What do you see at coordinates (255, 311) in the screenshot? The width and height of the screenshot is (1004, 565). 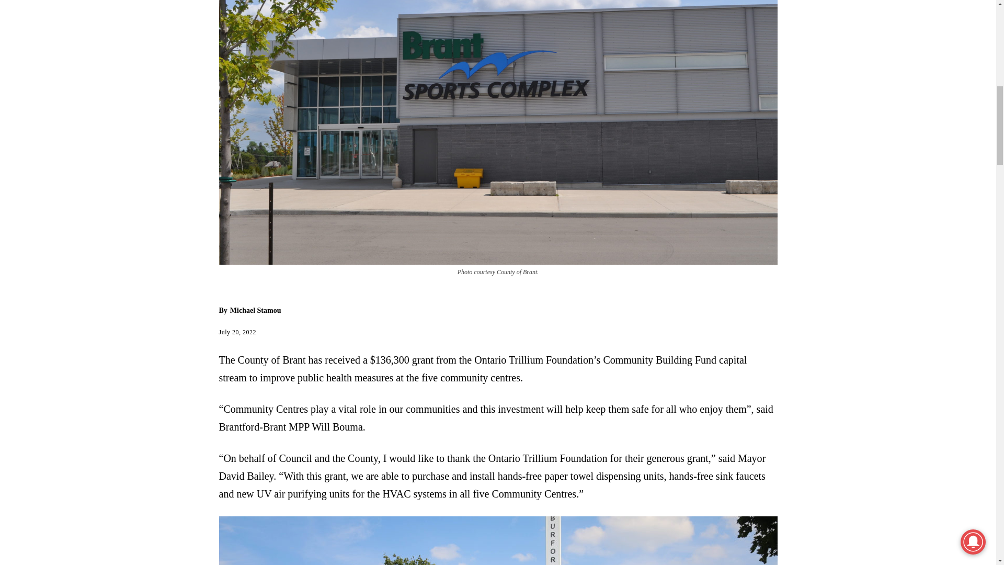 I see `Michael Stamou` at bounding box center [255, 311].